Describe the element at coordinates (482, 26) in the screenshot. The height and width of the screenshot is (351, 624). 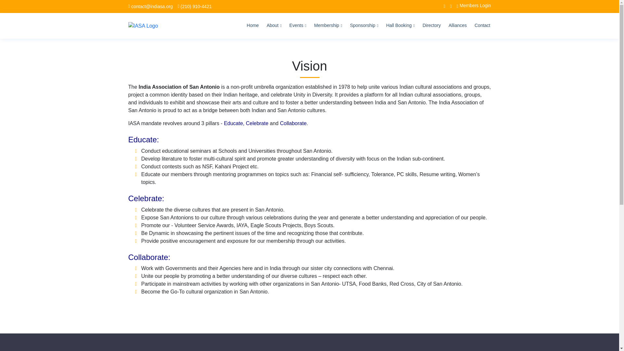
I see `Contact` at that location.